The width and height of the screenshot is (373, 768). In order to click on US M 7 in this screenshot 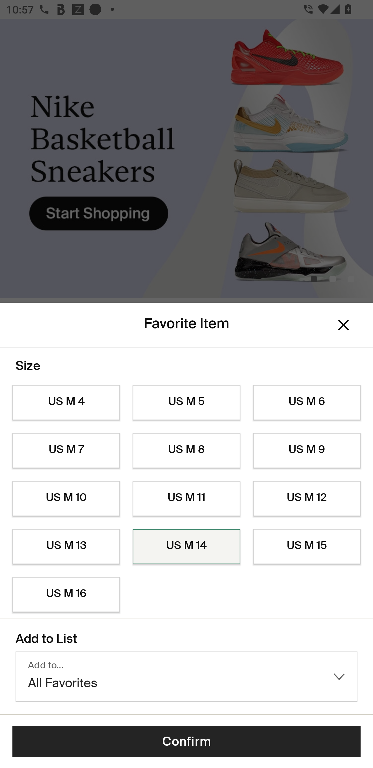, I will do `click(66, 450)`.